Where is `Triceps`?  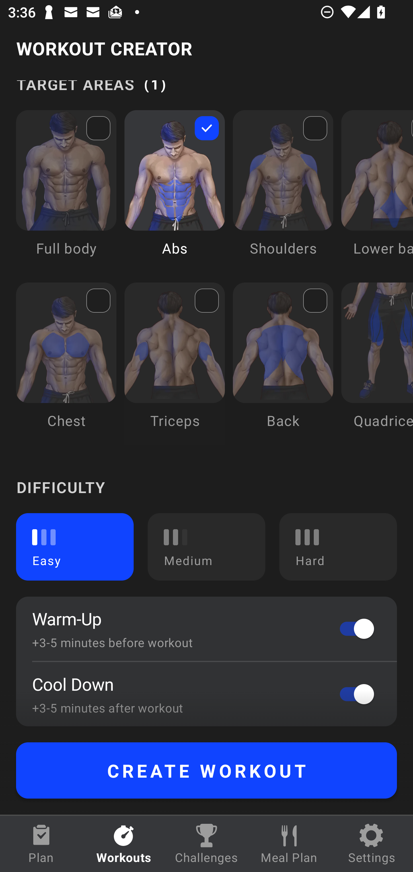
Triceps is located at coordinates (174, 363).